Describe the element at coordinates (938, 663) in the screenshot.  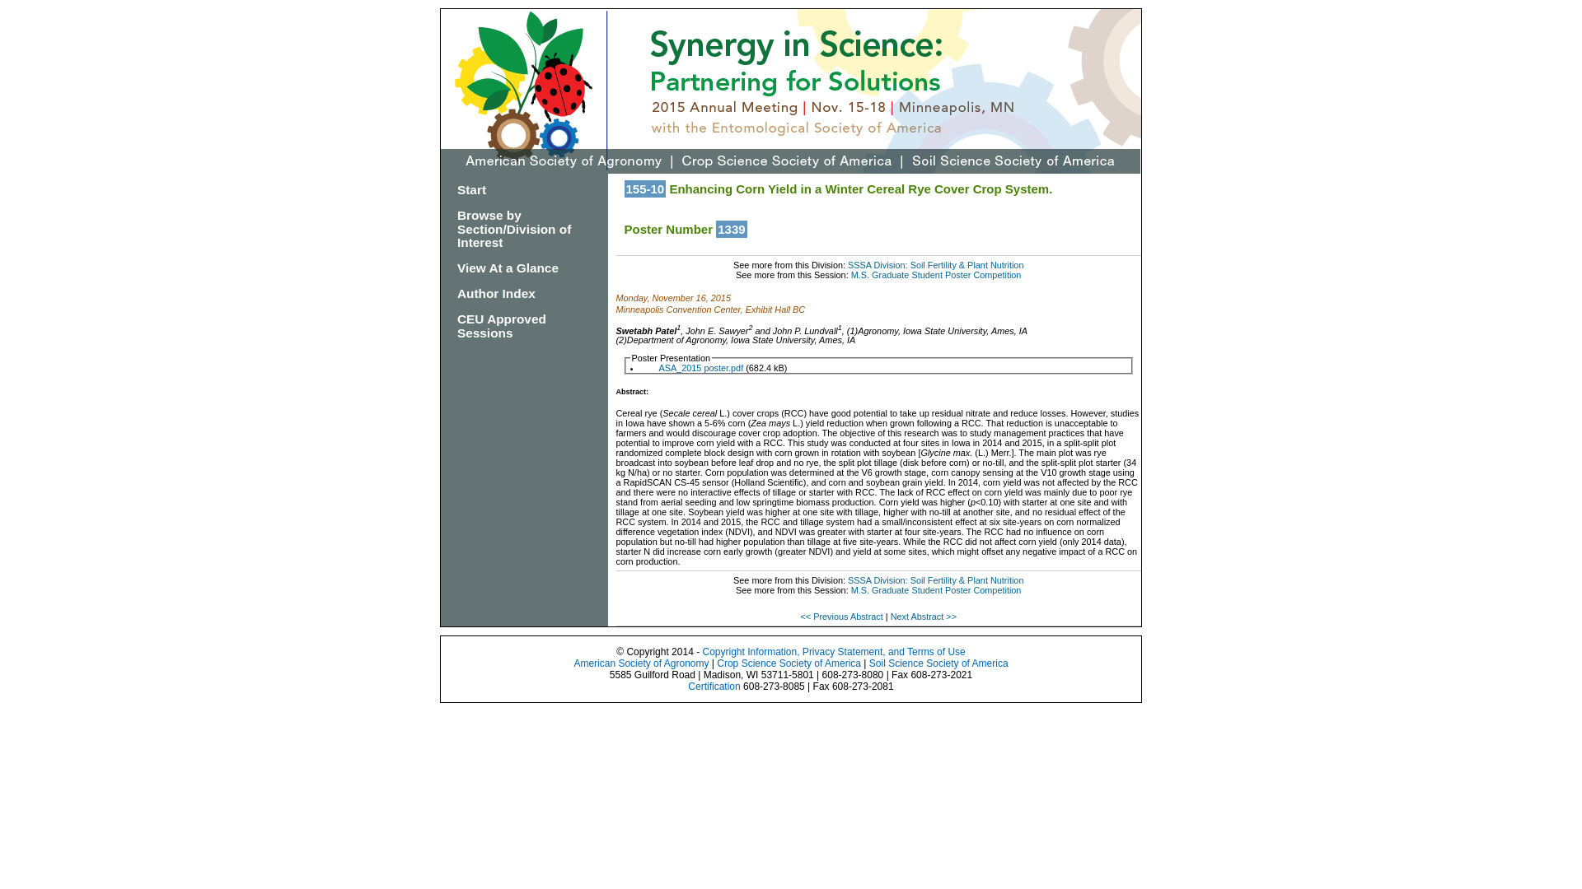
I see `Soil Science Society of America` at that location.